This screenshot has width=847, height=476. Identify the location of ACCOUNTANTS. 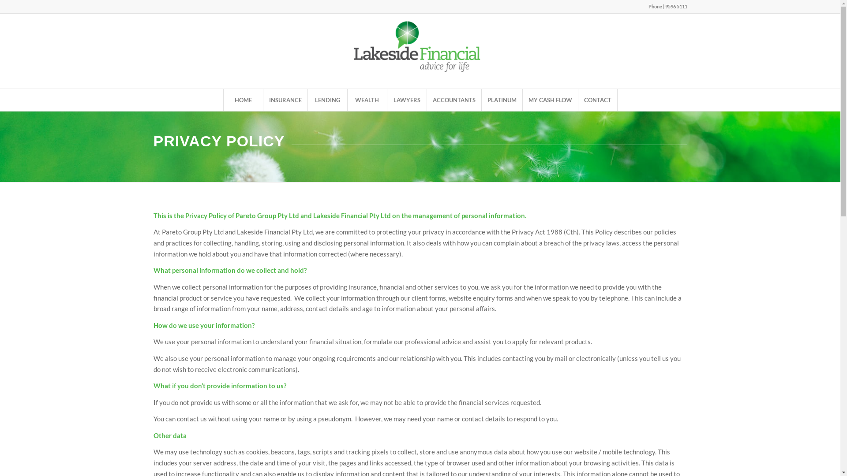
(453, 100).